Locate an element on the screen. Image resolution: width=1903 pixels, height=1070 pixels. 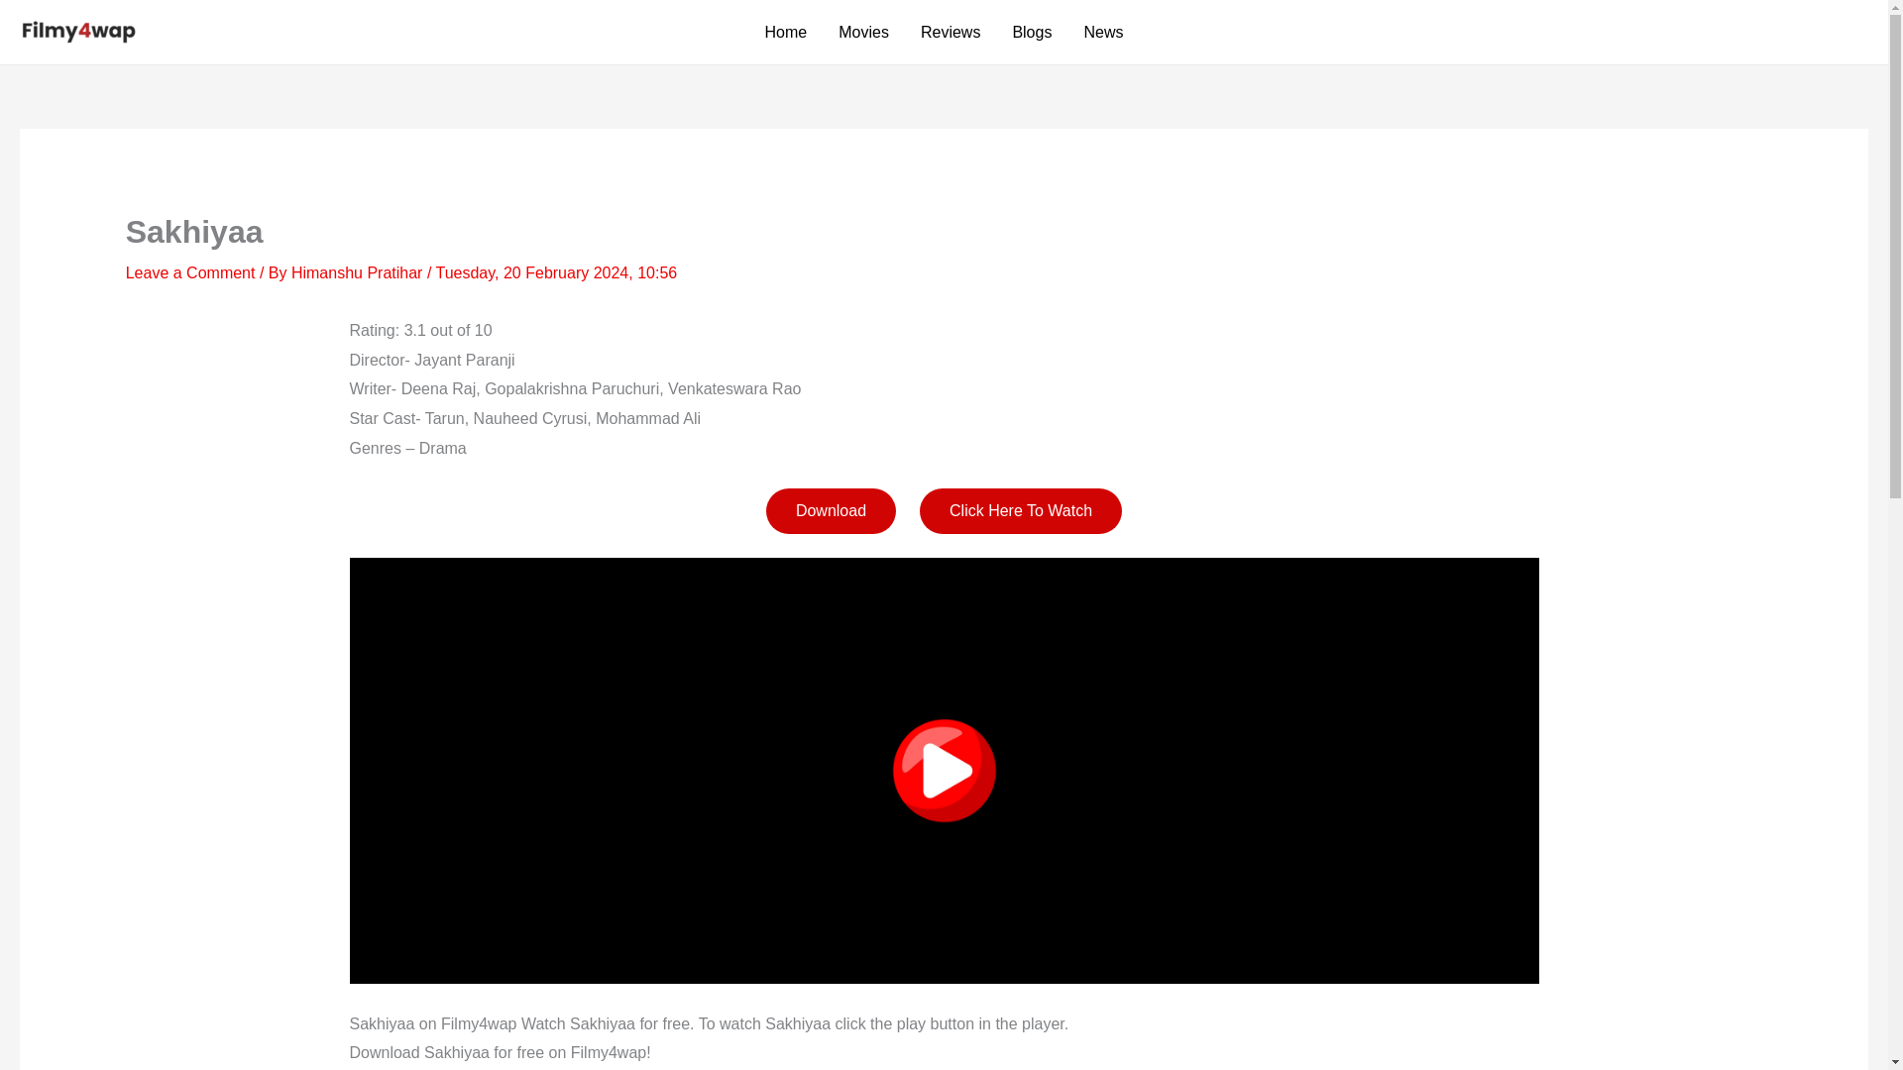
Blogs is located at coordinates (1031, 32).